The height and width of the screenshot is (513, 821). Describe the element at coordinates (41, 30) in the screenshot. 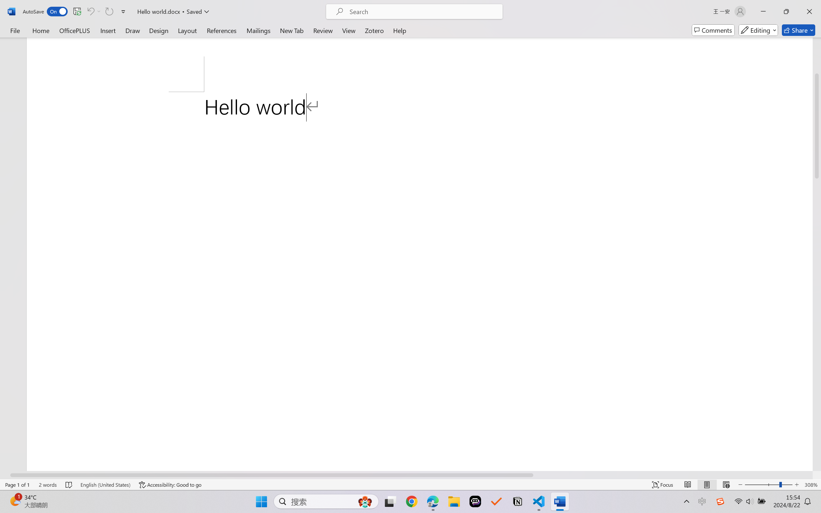

I see `Home` at that location.